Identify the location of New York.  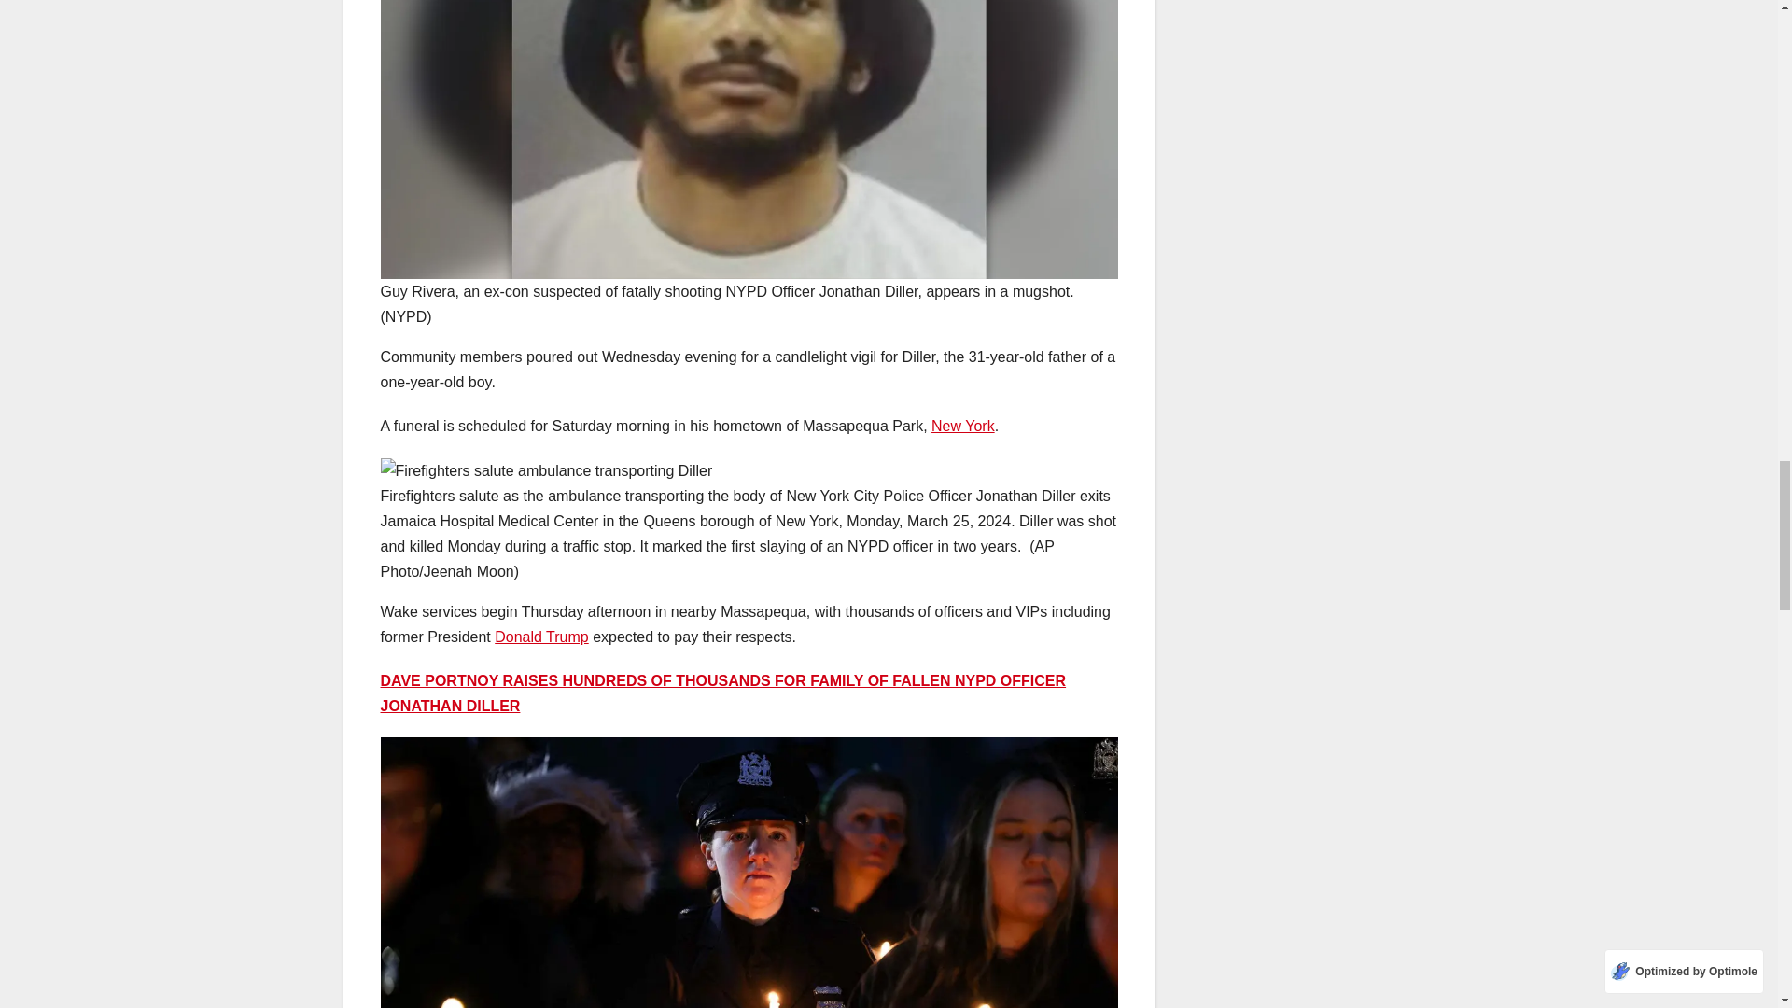
(963, 426).